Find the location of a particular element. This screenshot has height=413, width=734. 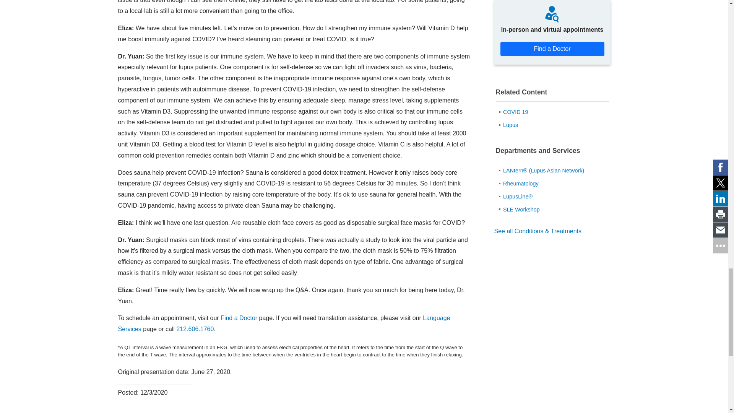

Language Services is located at coordinates (284, 324).